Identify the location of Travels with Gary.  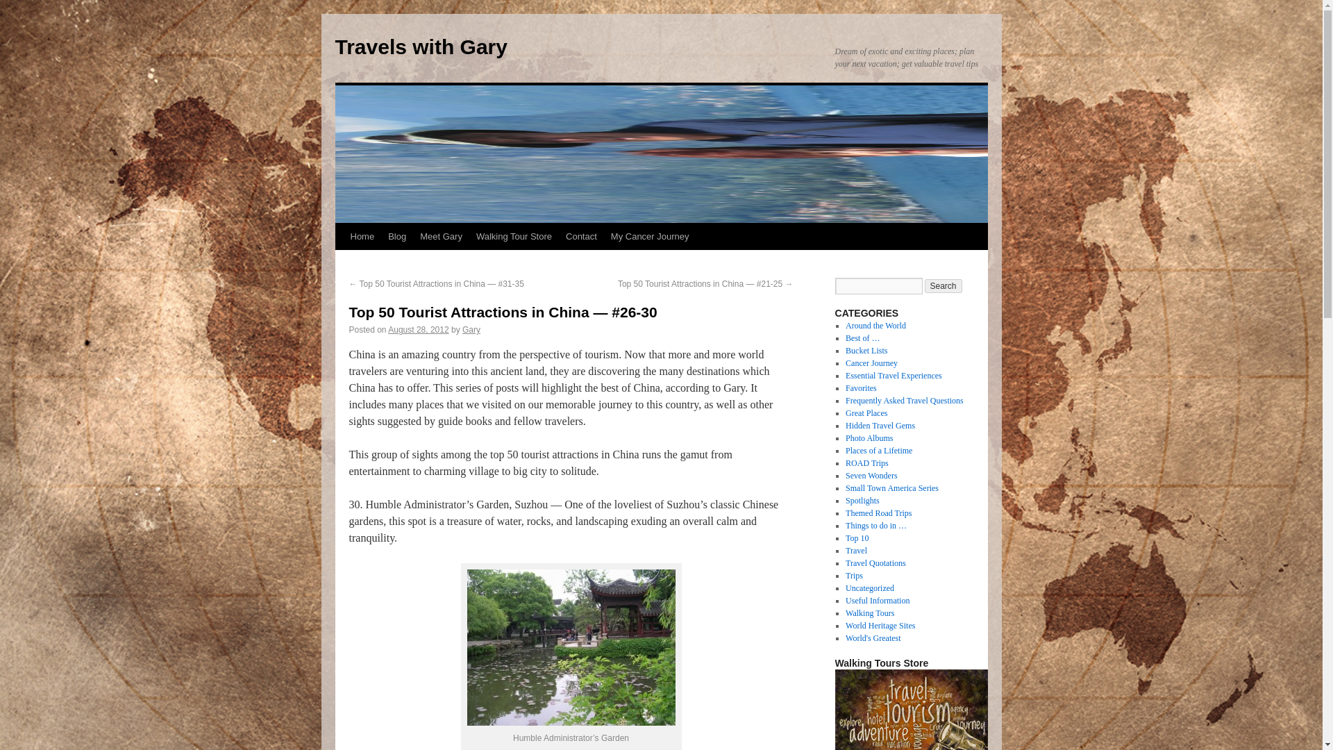
(420, 47).